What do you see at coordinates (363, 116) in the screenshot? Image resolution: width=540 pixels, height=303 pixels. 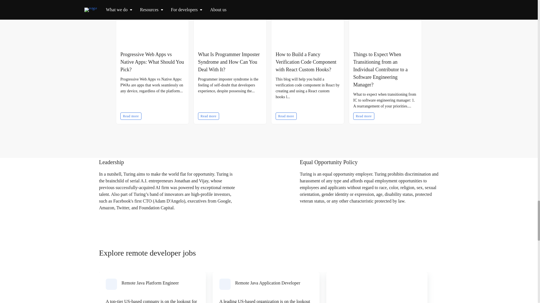 I see `Read more` at bounding box center [363, 116].